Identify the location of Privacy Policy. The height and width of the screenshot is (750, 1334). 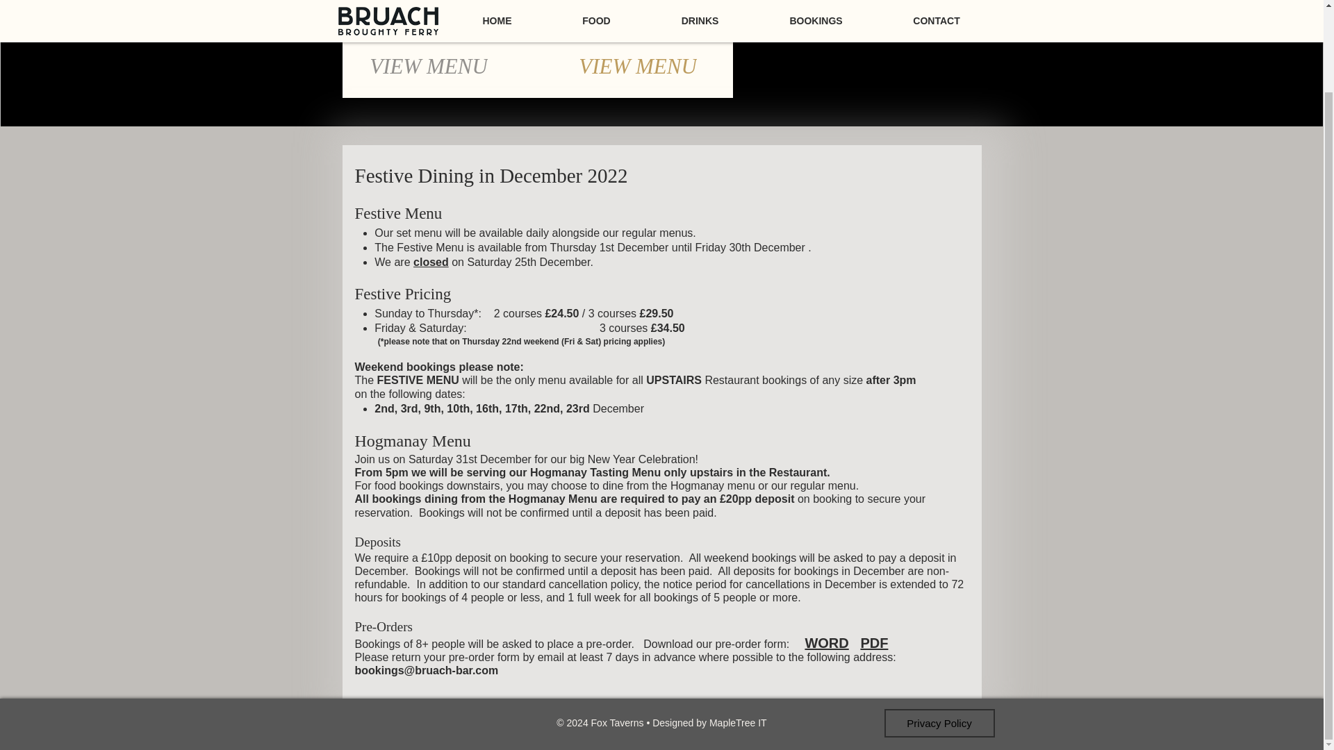
(938, 722).